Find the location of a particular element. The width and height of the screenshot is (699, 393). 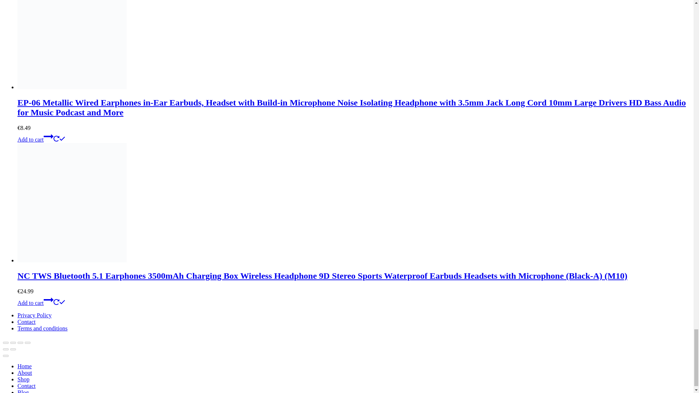

Privacy Policy is located at coordinates (35, 315).